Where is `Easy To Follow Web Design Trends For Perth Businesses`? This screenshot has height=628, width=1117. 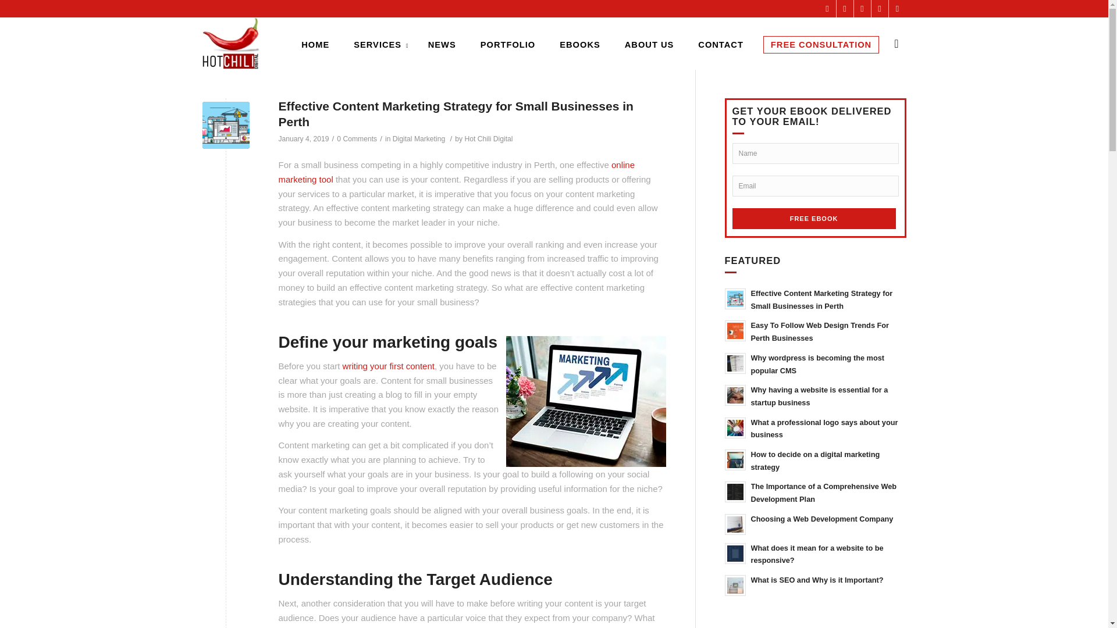
Easy To Follow Web Design Trends For Perth Businesses is located at coordinates (816, 330).